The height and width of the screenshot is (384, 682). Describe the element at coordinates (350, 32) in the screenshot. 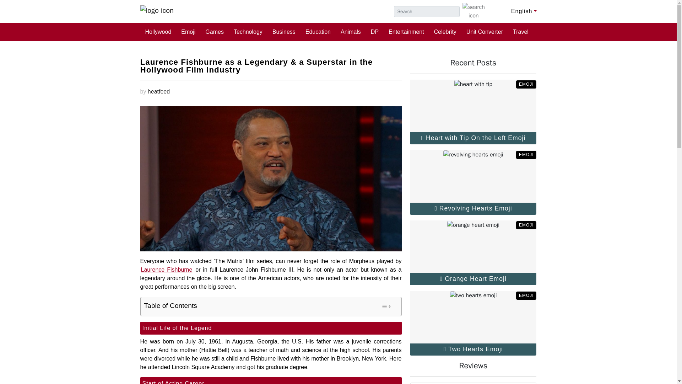

I see `Animals` at that location.